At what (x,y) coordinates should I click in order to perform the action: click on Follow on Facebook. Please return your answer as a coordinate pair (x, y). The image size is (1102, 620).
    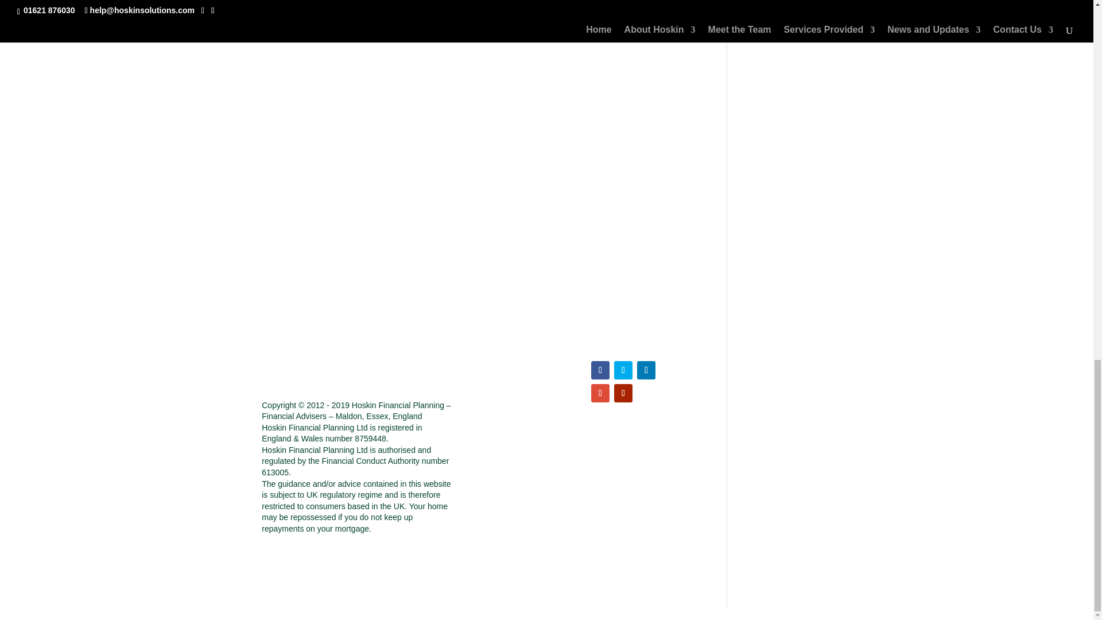
    Looking at the image, I should click on (600, 370).